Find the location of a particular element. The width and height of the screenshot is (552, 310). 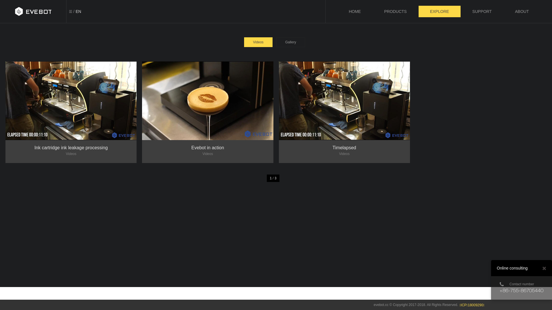

Timelapsed
Videos is located at coordinates (344, 101).